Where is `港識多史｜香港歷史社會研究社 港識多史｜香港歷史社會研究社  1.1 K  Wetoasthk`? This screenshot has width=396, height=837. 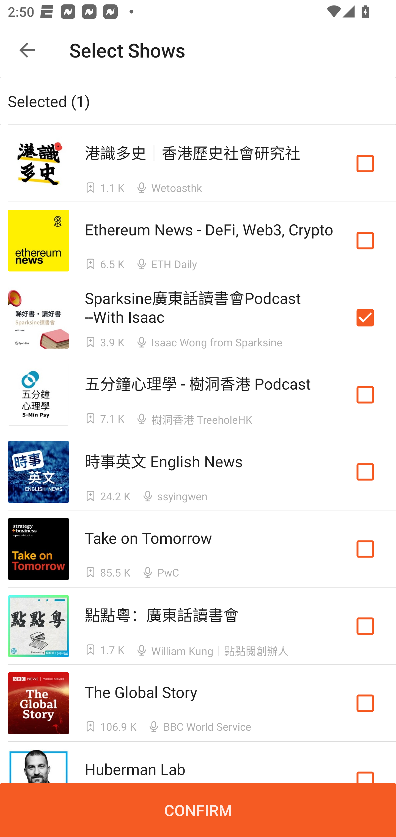 港識多史｜香港歷史社會研究社 港識多史｜香港歷史社會研究社  1.1 K  Wetoasthk is located at coordinates (198, 163).